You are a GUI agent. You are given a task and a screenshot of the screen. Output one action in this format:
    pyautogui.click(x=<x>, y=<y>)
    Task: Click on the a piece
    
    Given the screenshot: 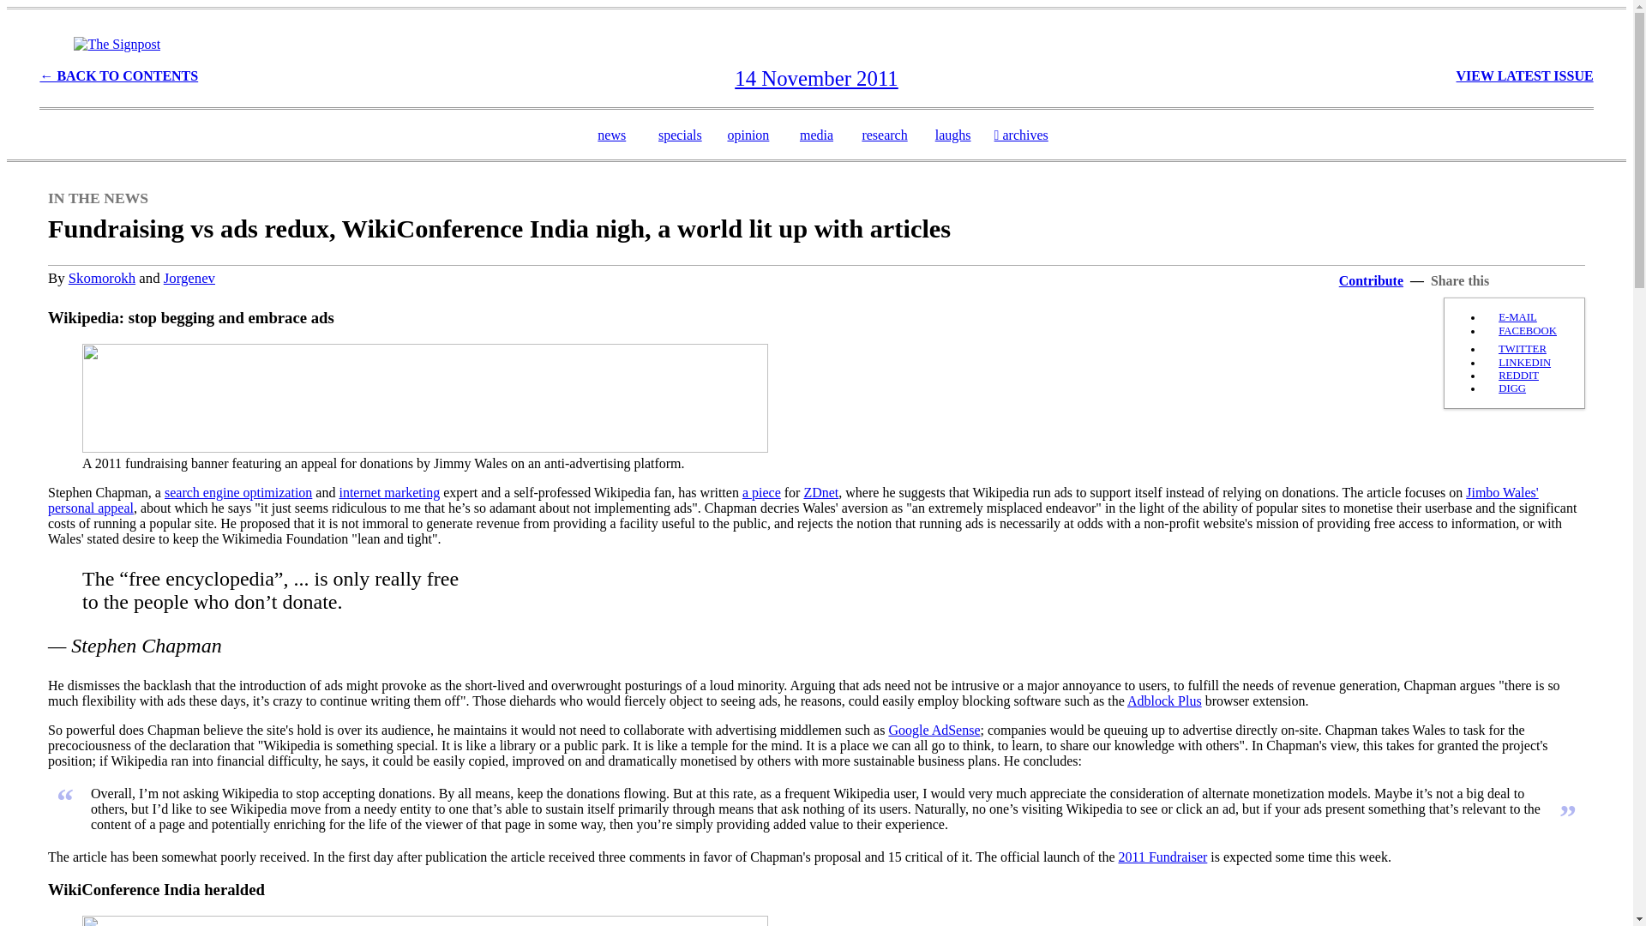 What is the action you would take?
    pyautogui.click(x=761, y=492)
    